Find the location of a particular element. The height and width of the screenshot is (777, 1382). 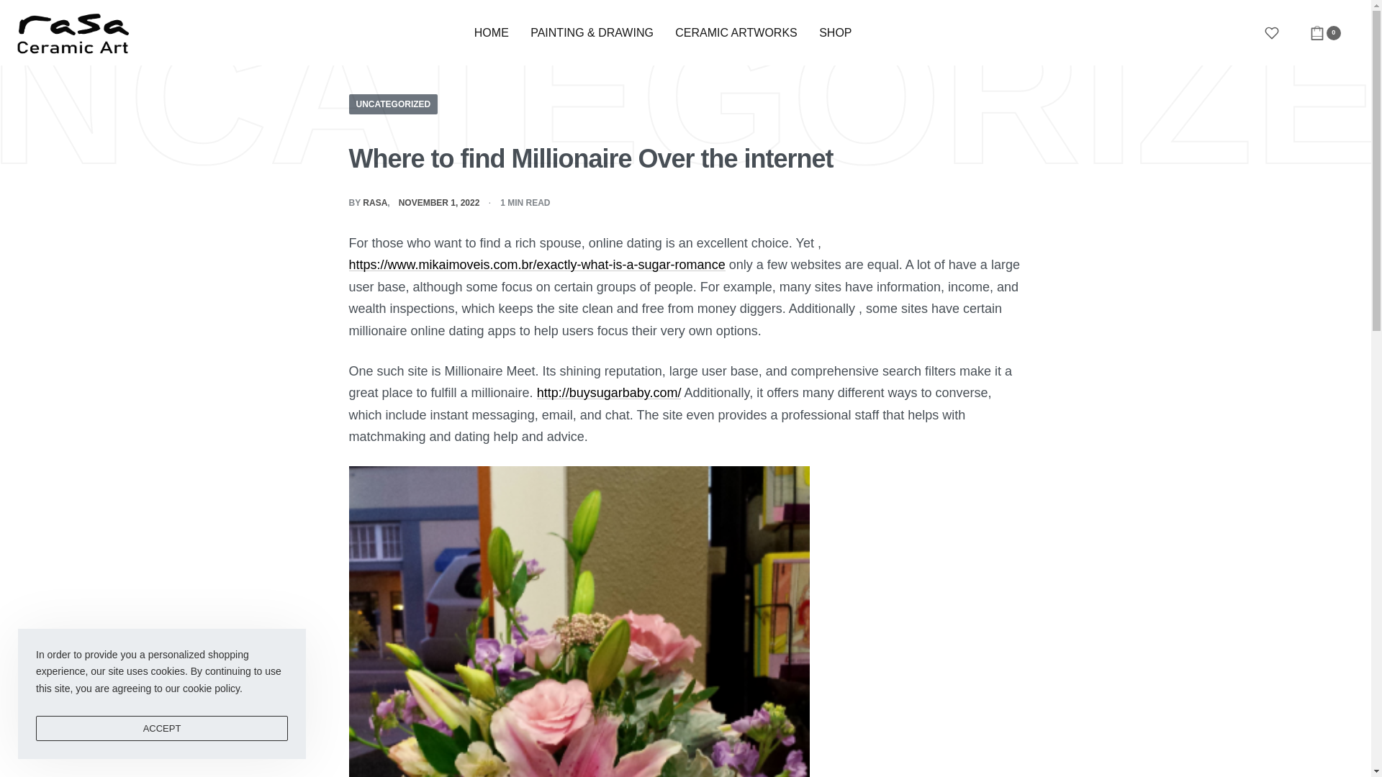

Posts by rasa is located at coordinates (374, 203).